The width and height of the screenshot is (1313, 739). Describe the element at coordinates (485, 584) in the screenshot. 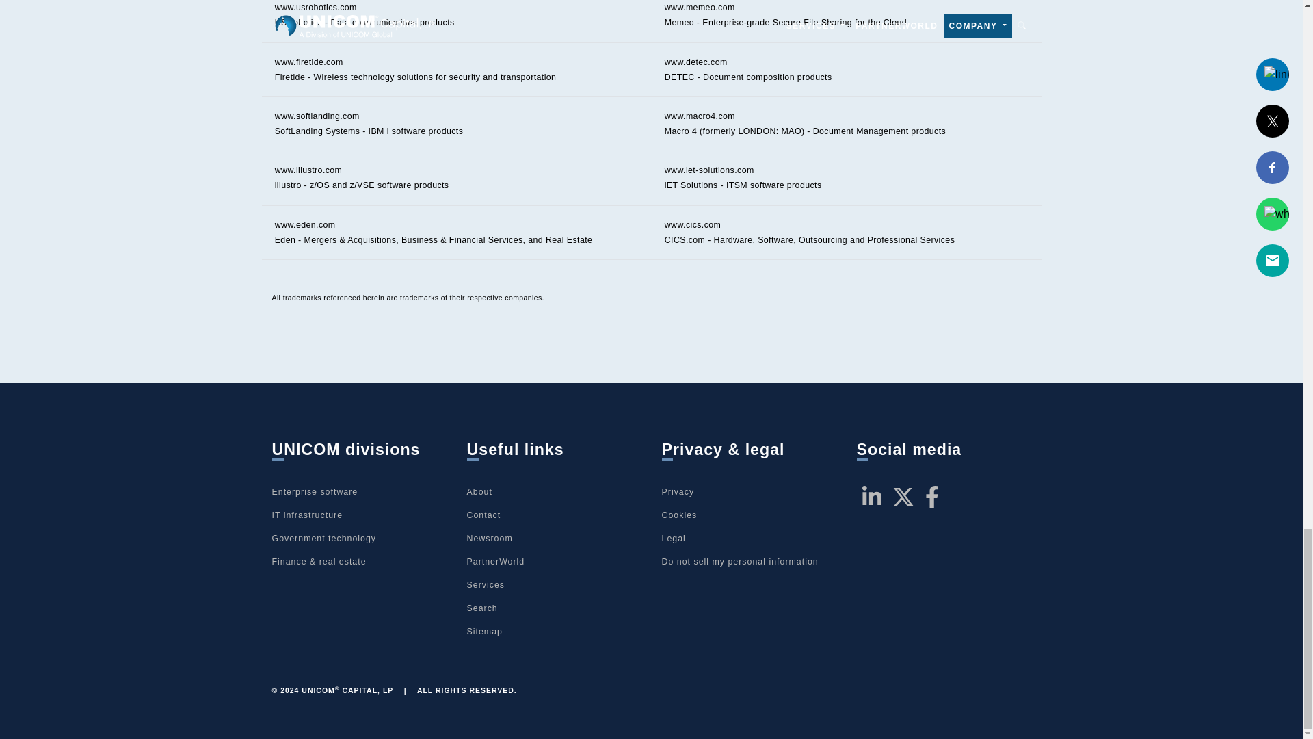

I see `Services` at that location.